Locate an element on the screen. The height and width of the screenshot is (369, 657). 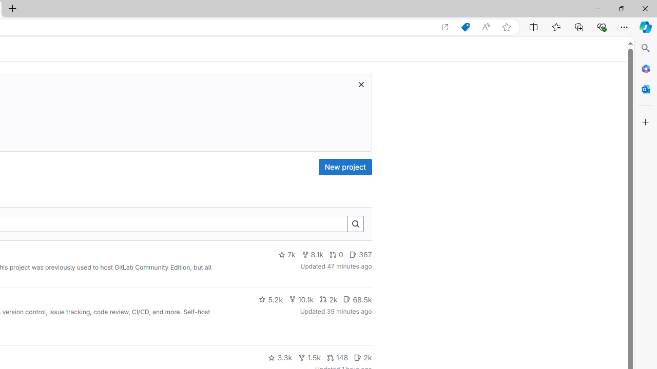
8.1k is located at coordinates (313, 255).